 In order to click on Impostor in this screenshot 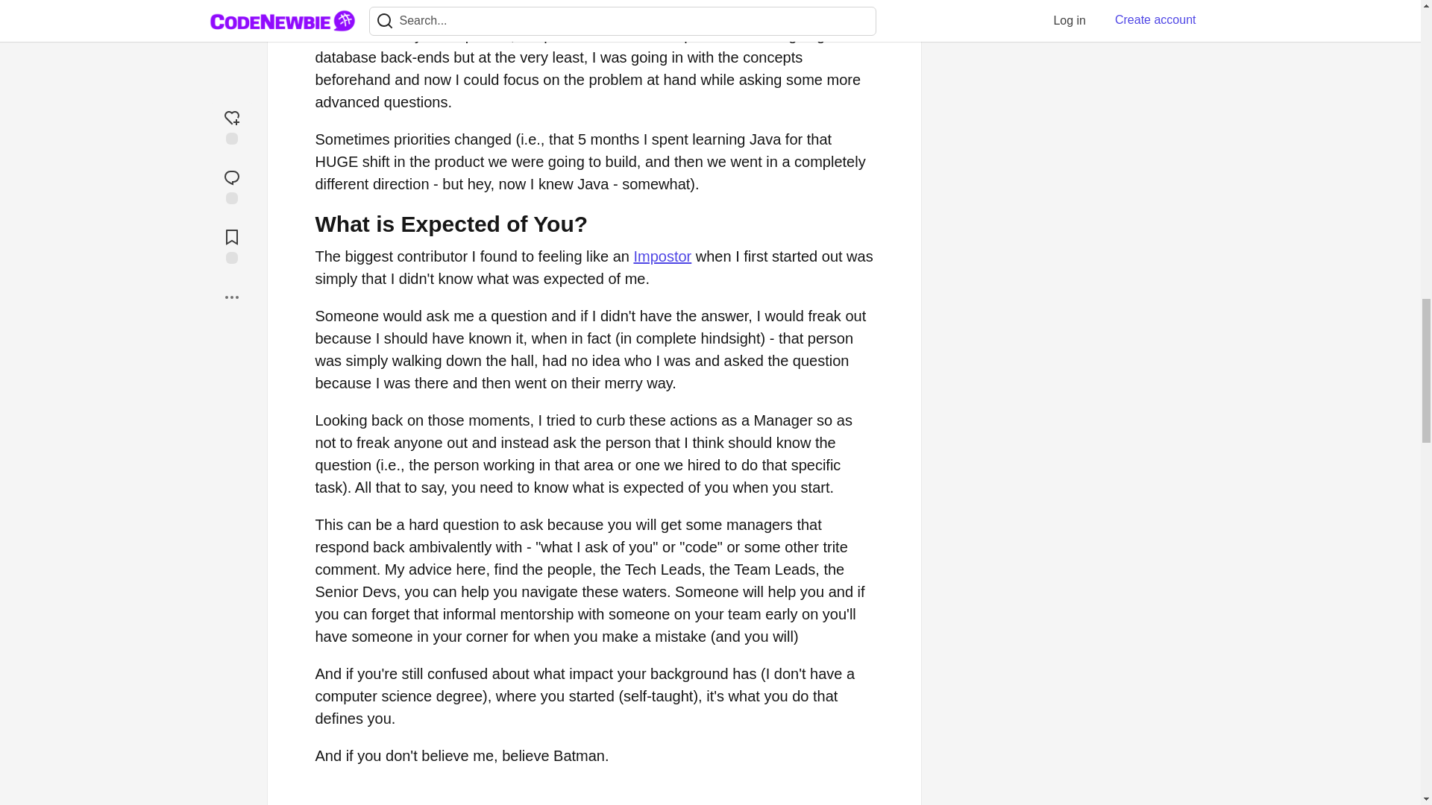, I will do `click(662, 256)`.